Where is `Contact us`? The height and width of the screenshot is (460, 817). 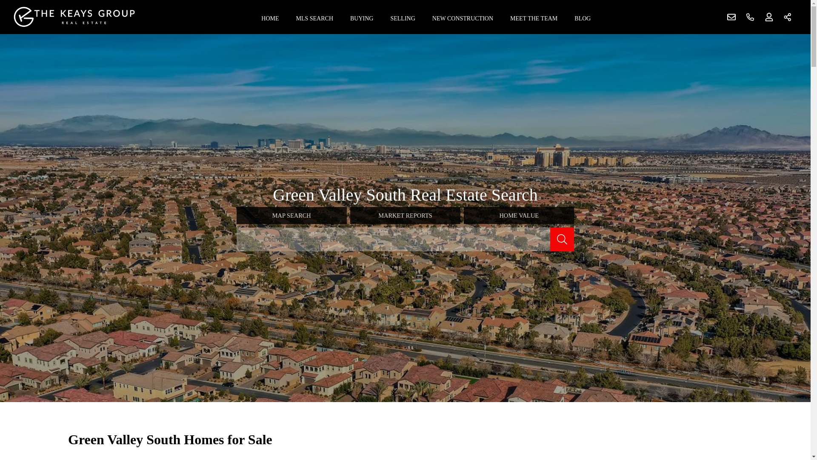
Contact us is located at coordinates (731, 17).